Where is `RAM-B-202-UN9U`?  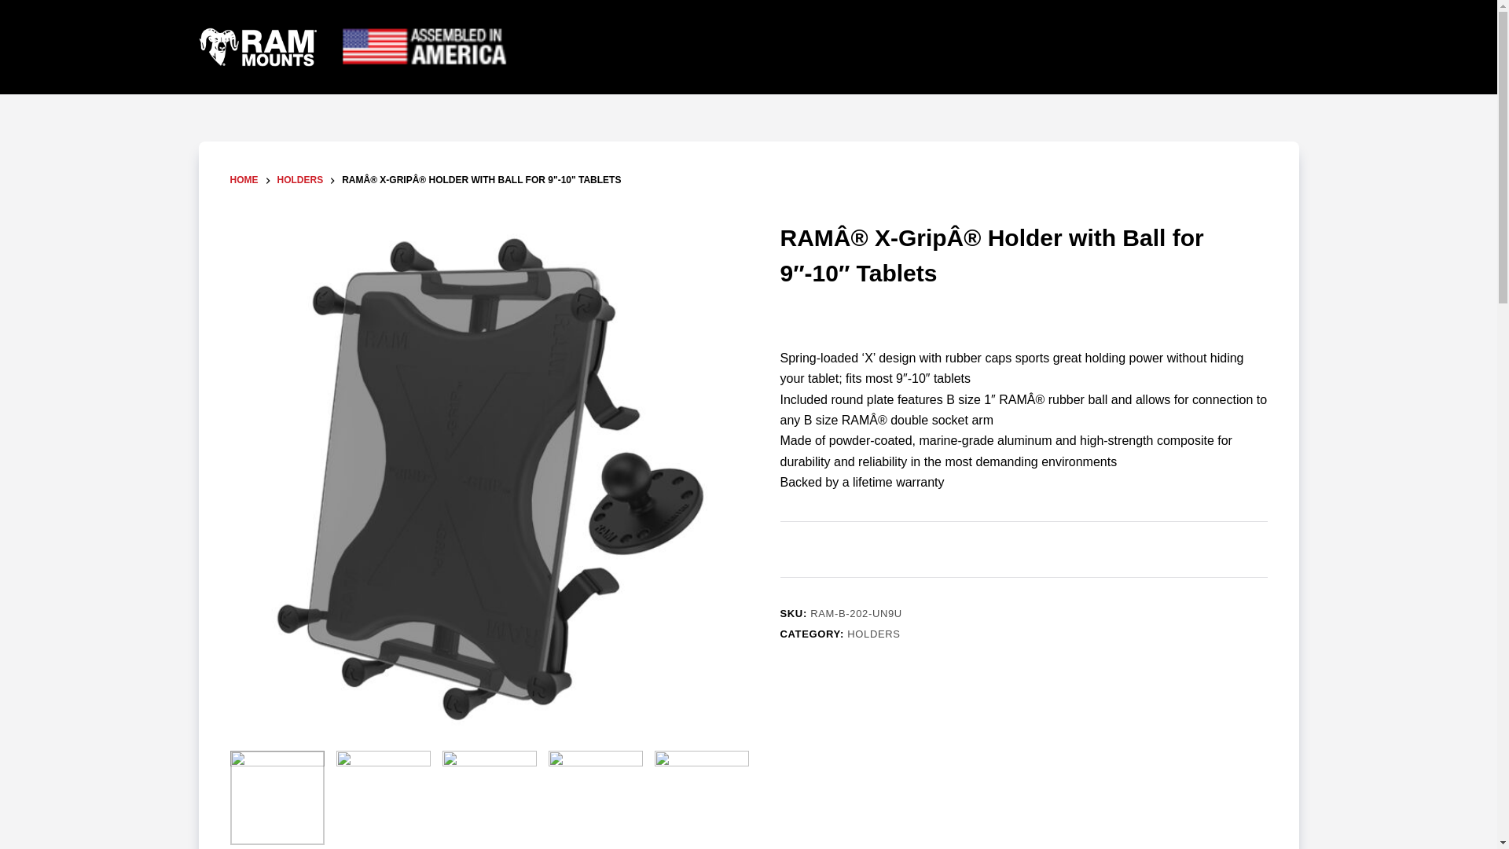 RAM-B-202-UN9U is located at coordinates (701, 797).